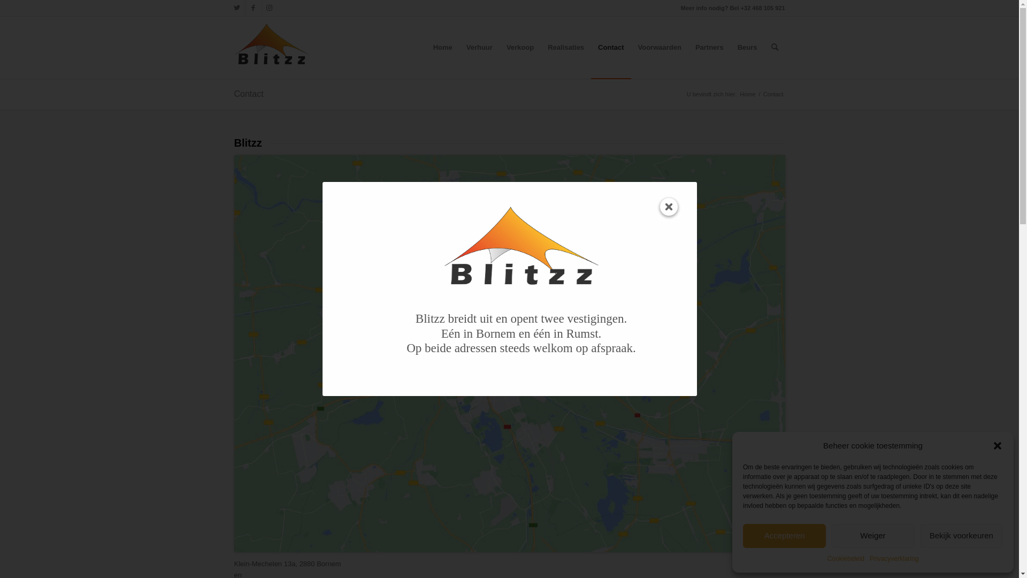  I want to click on Partners, so click(709, 48).